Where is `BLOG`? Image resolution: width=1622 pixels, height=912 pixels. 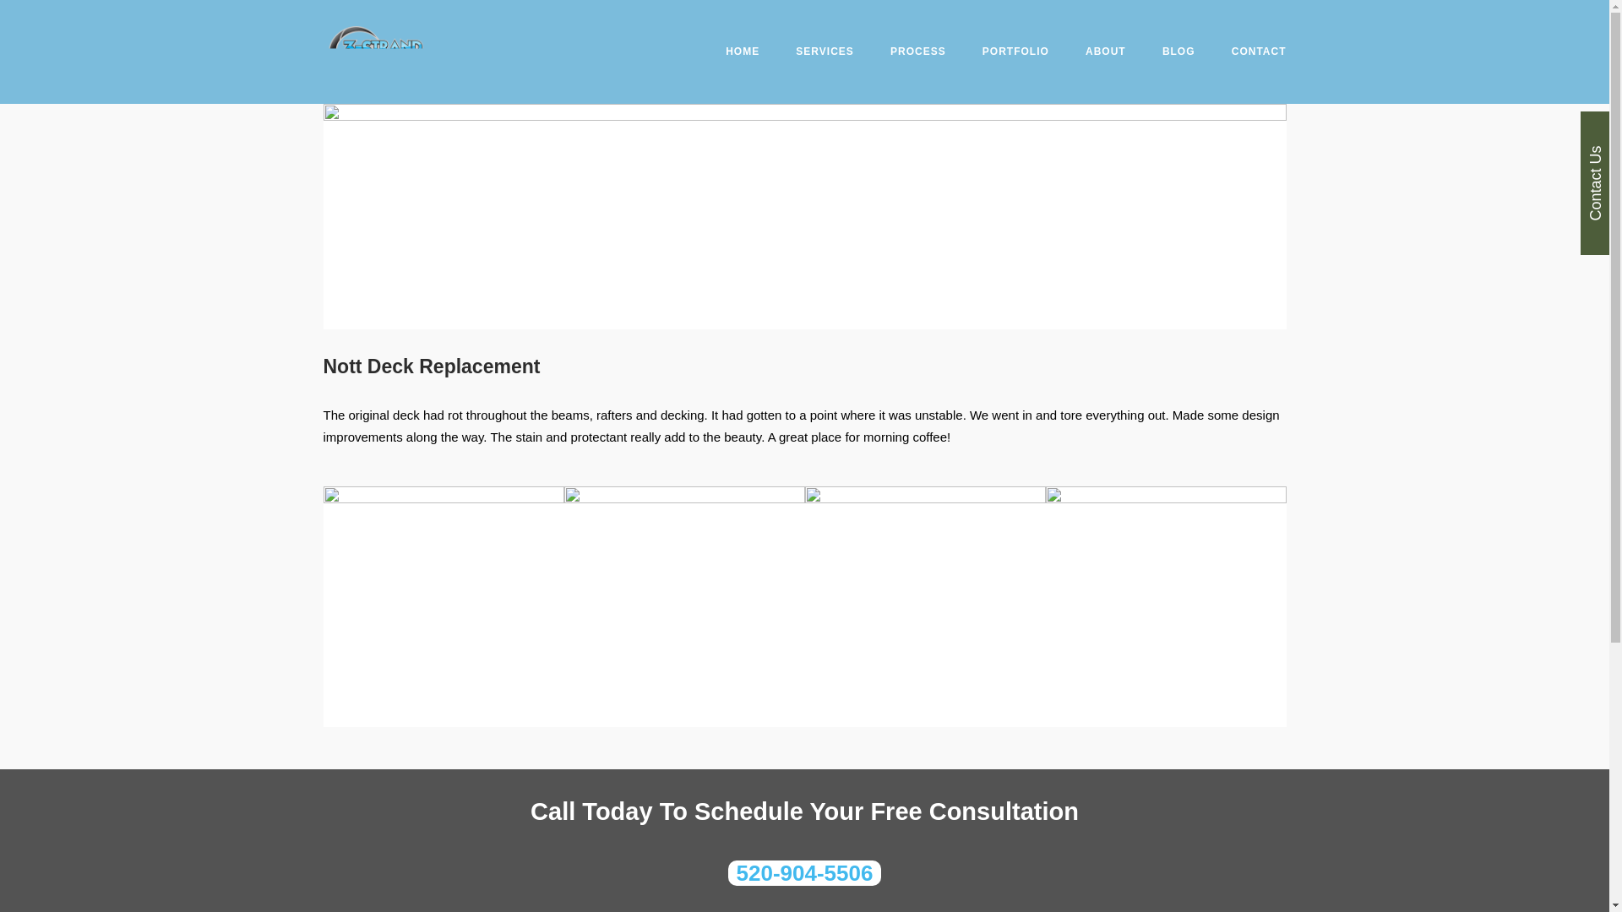
BLOG is located at coordinates (1179, 54).